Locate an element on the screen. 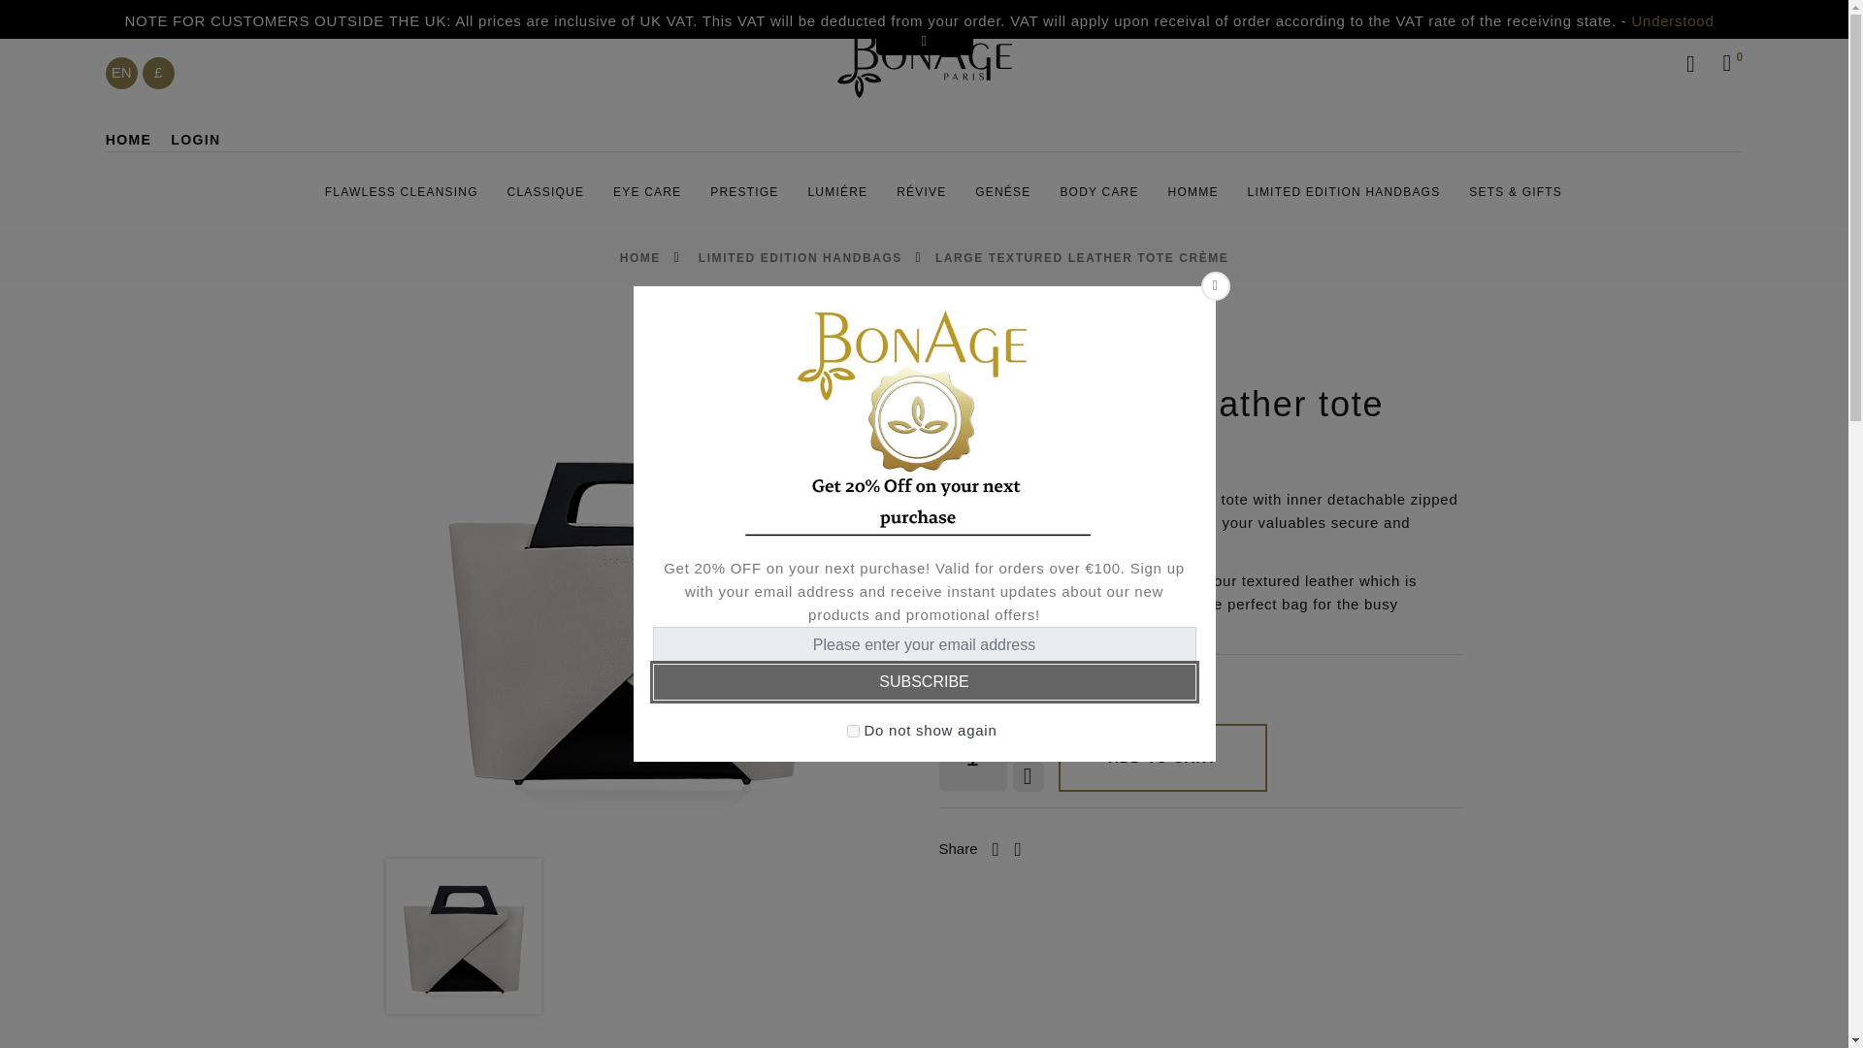 The image size is (1863, 1048). HOME is located at coordinates (129, 140).